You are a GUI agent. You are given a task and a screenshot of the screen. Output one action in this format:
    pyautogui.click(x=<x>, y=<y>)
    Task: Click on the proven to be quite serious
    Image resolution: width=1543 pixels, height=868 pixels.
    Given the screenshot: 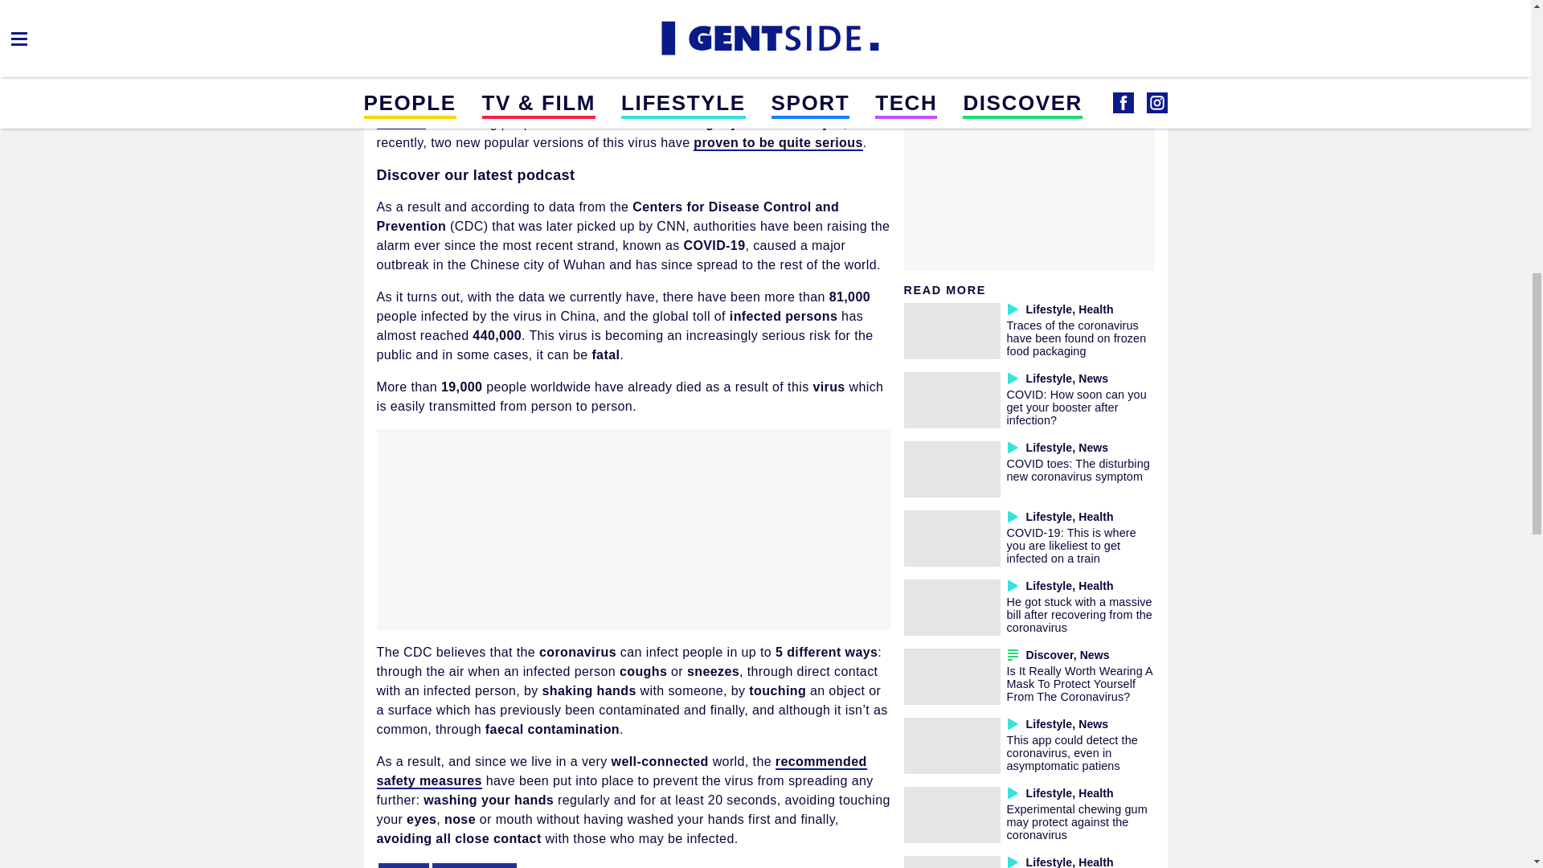 What is the action you would take?
    pyautogui.click(x=778, y=143)
    